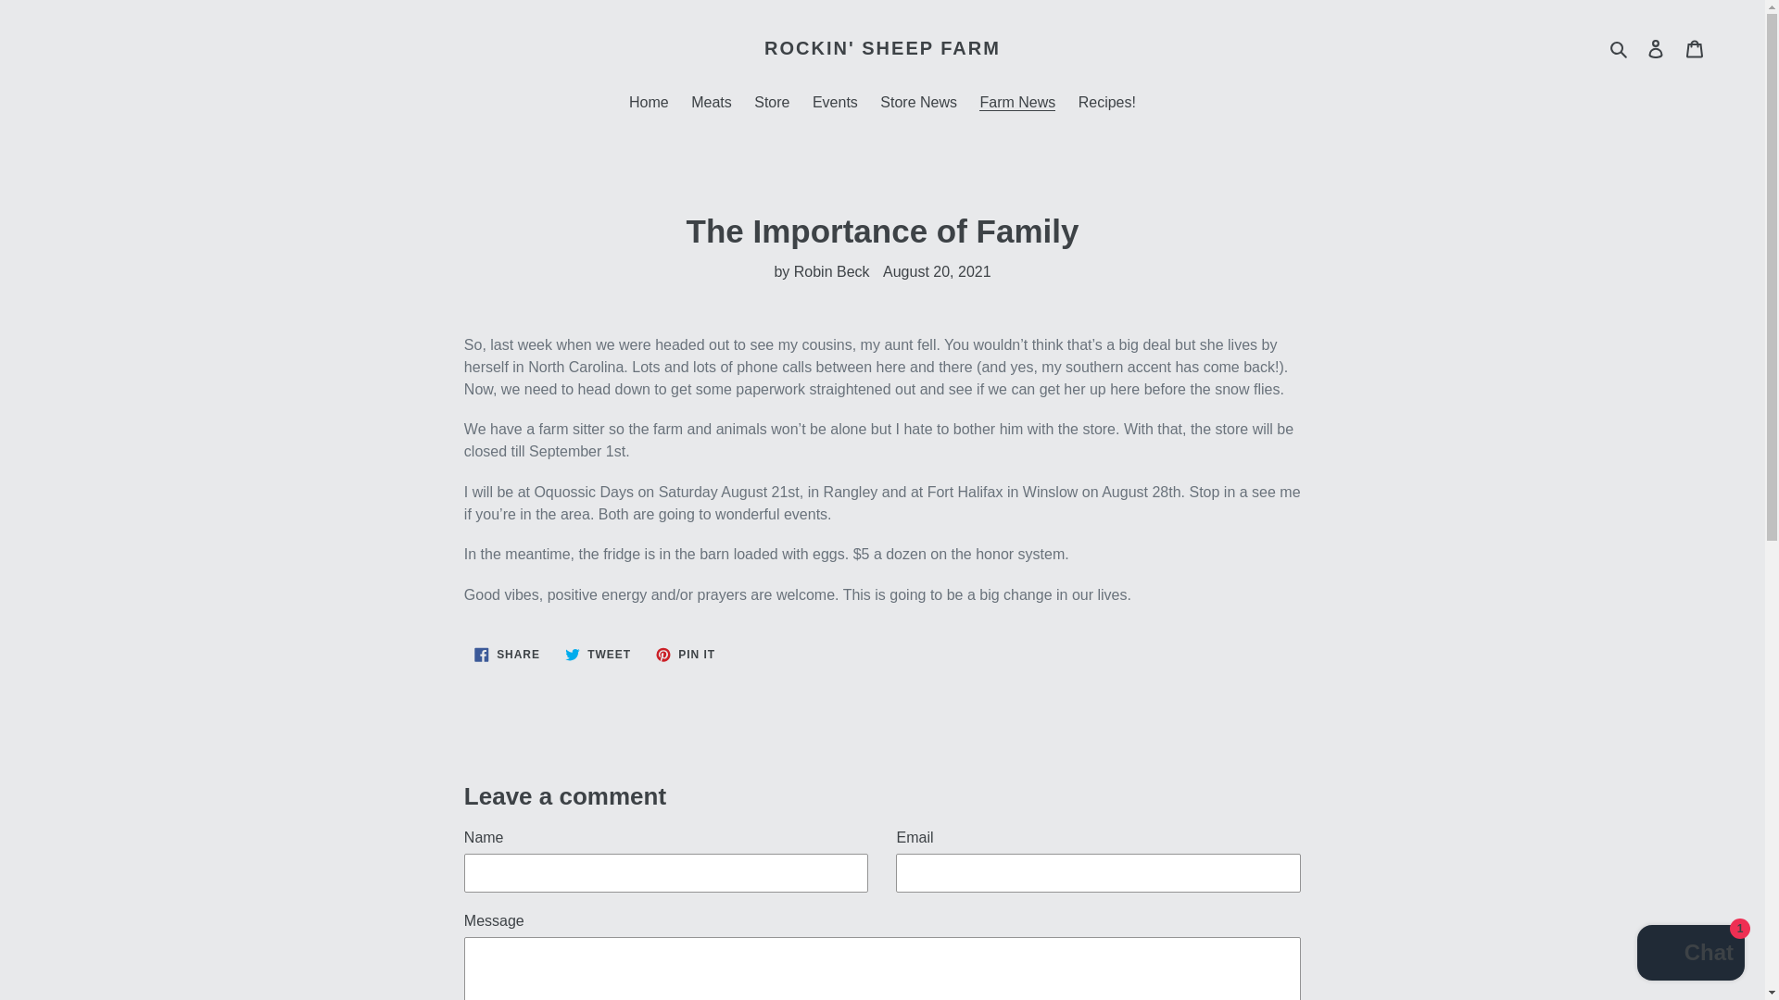 The height and width of the screenshot is (1000, 1779). Describe the element at coordinates (649, 104) in the screenshot. I see `Cart` at that location.